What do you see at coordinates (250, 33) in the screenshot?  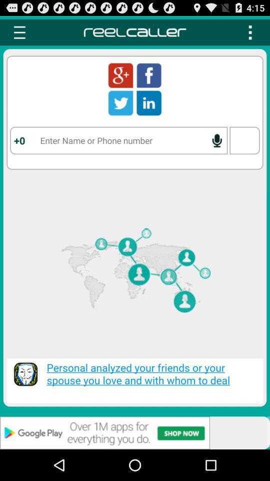 I see `select the menu button` at bounding box center [250, 33].